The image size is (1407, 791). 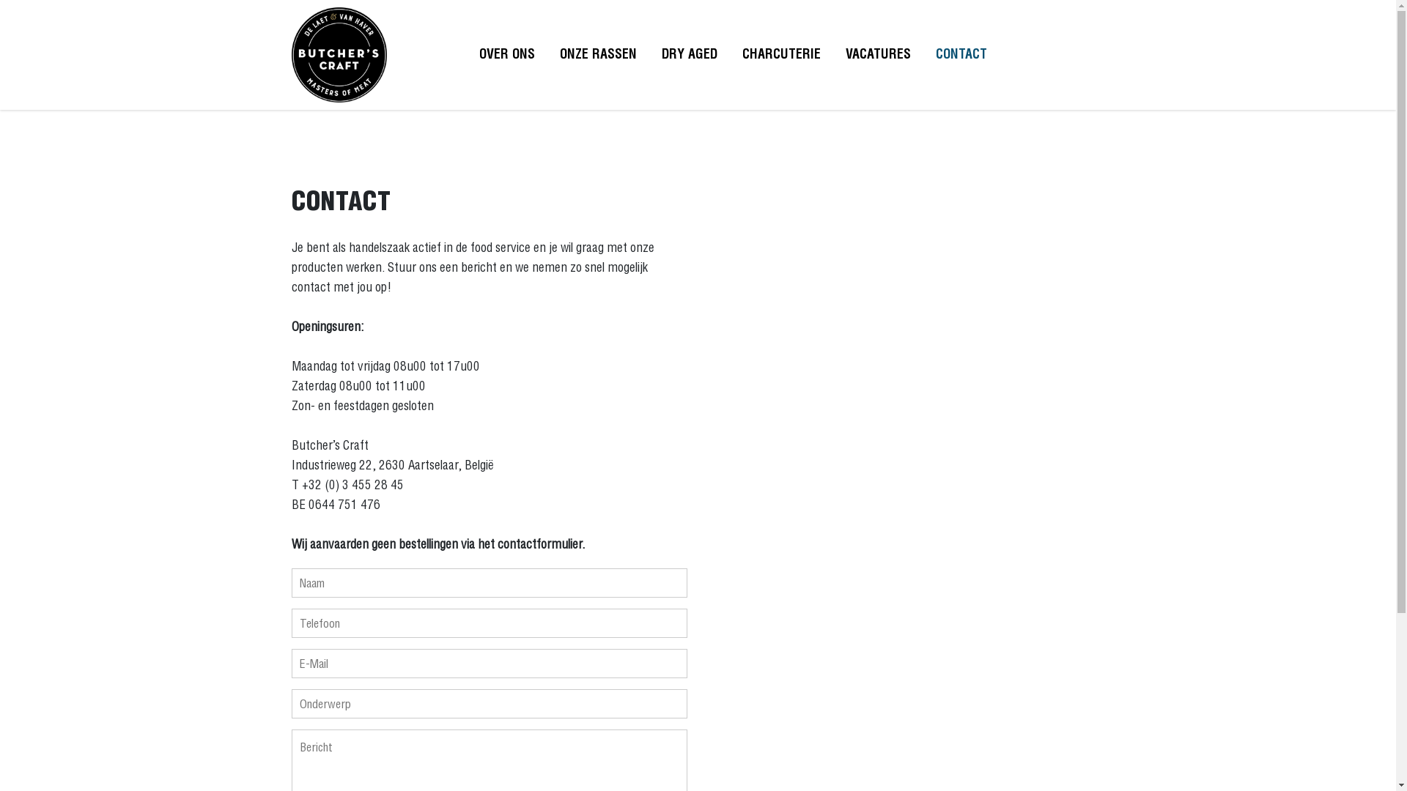 I want to click on CHARCUTERIE, so click(x=781, y=54).